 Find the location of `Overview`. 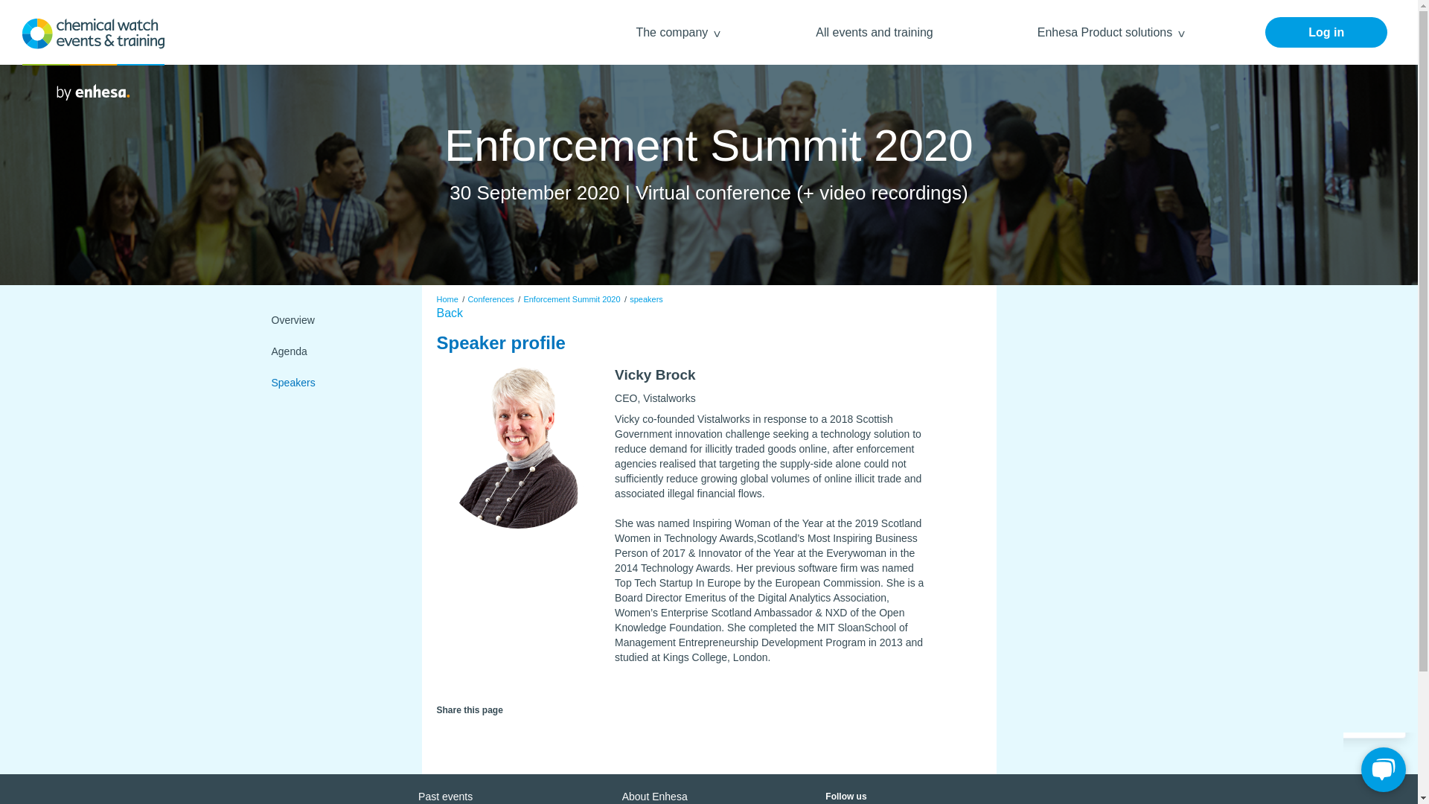

Overview is located at coordinates (334, 320).